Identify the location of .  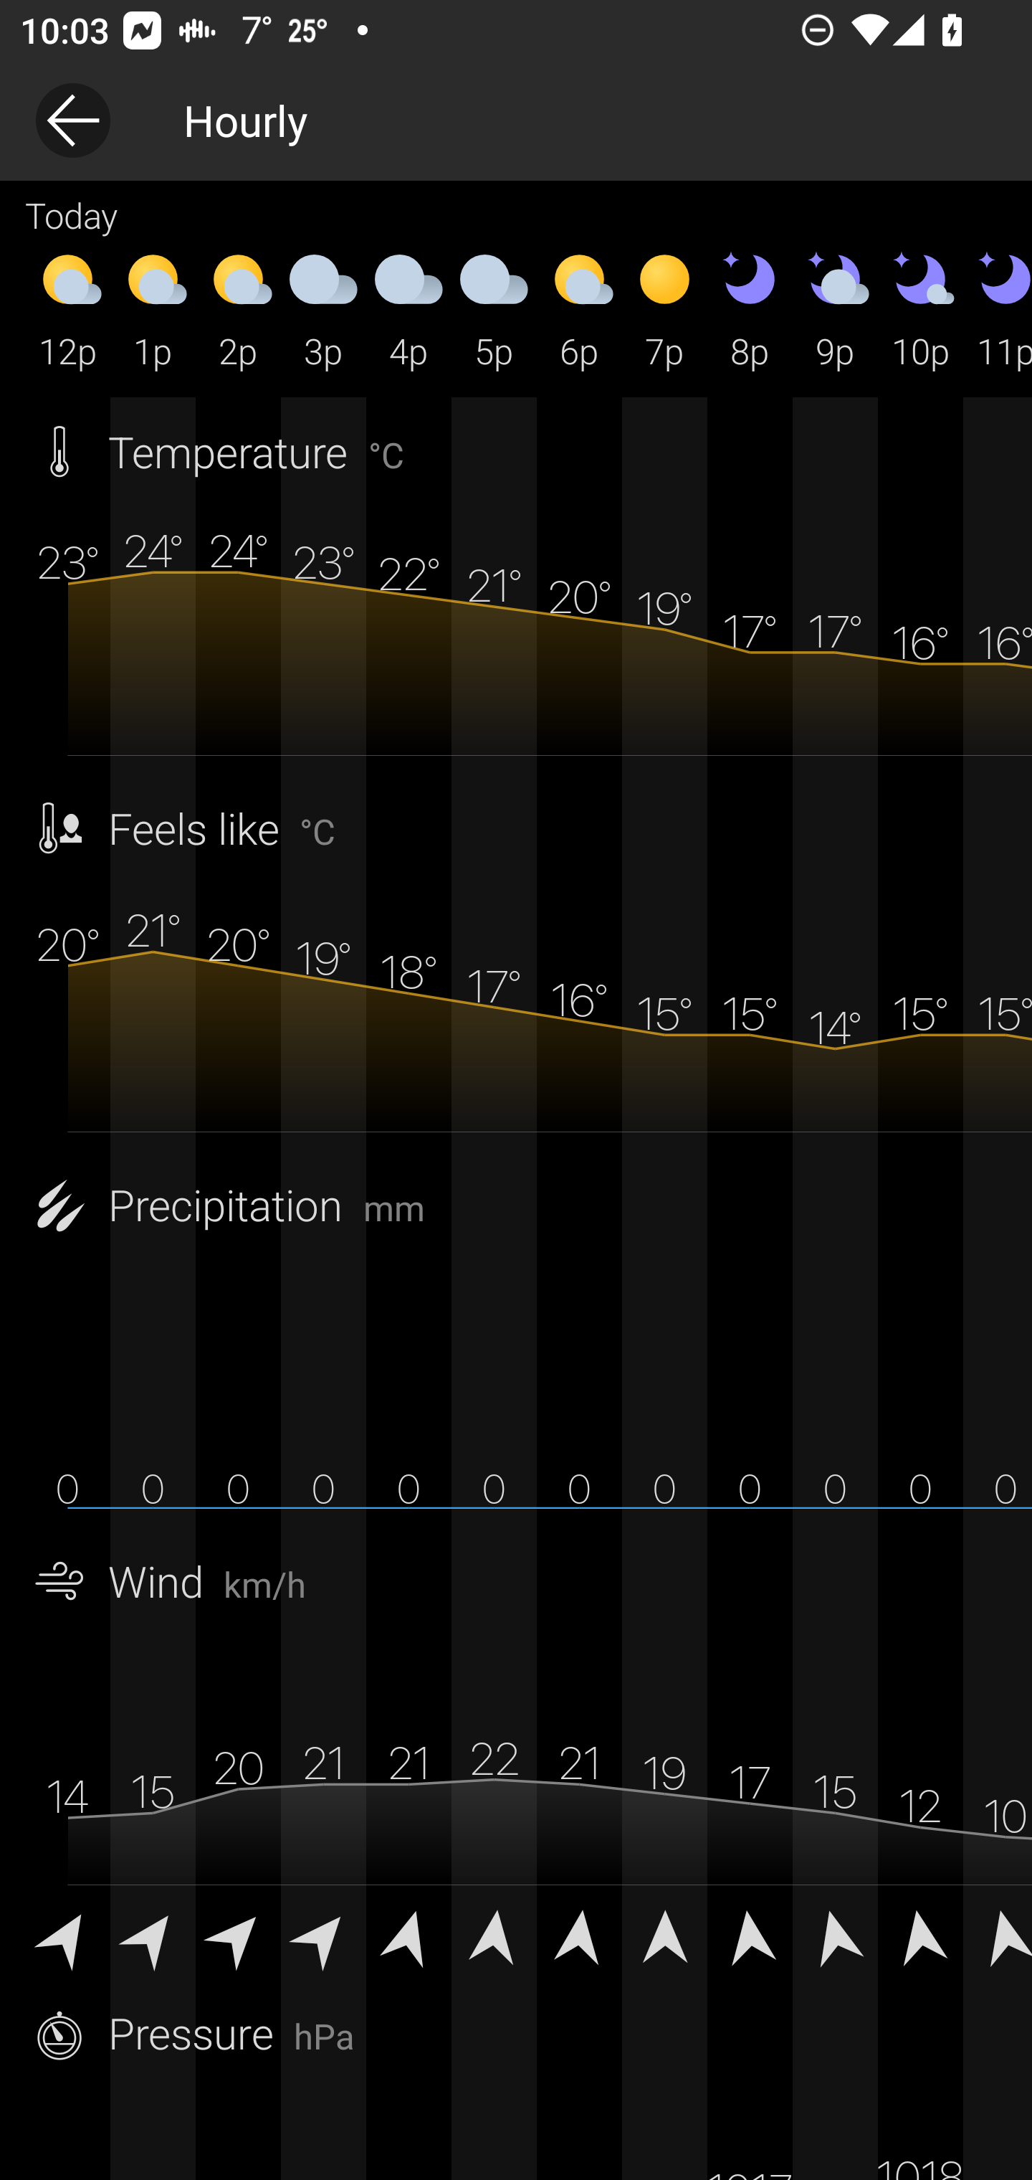
(494, 1935).